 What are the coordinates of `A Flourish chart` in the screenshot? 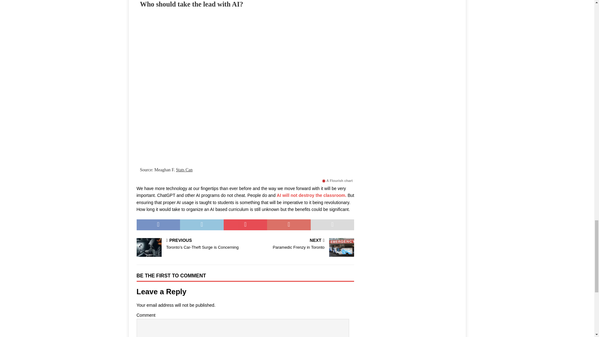 It's located at (337, 181).